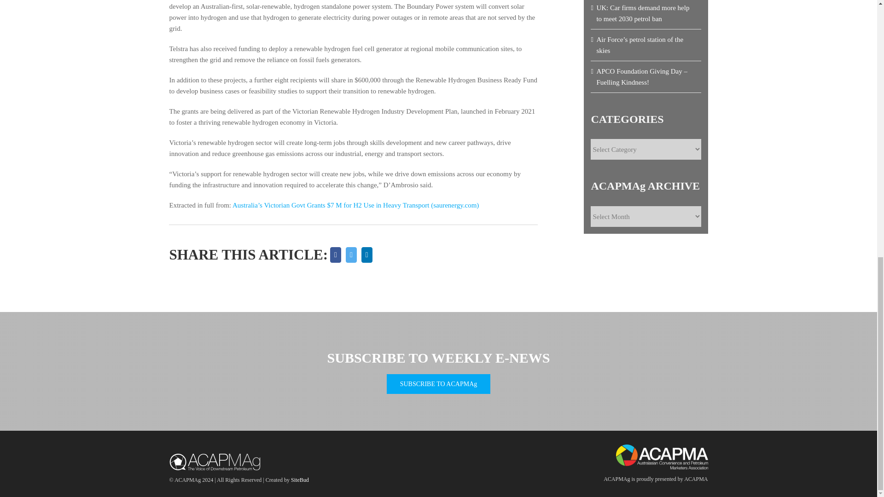  Describe the element at coordinates (643, 13) in the screenshot. I see `UK: Car firms demand more help to meet 2030 petrol ban` at that location.